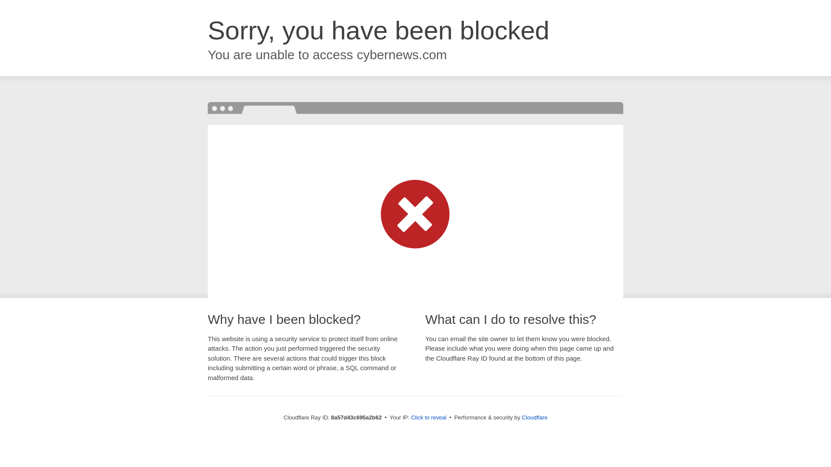 The height and width of the screenshot is (467, 831). I want to click on Cloudflare, so click(535, 417).